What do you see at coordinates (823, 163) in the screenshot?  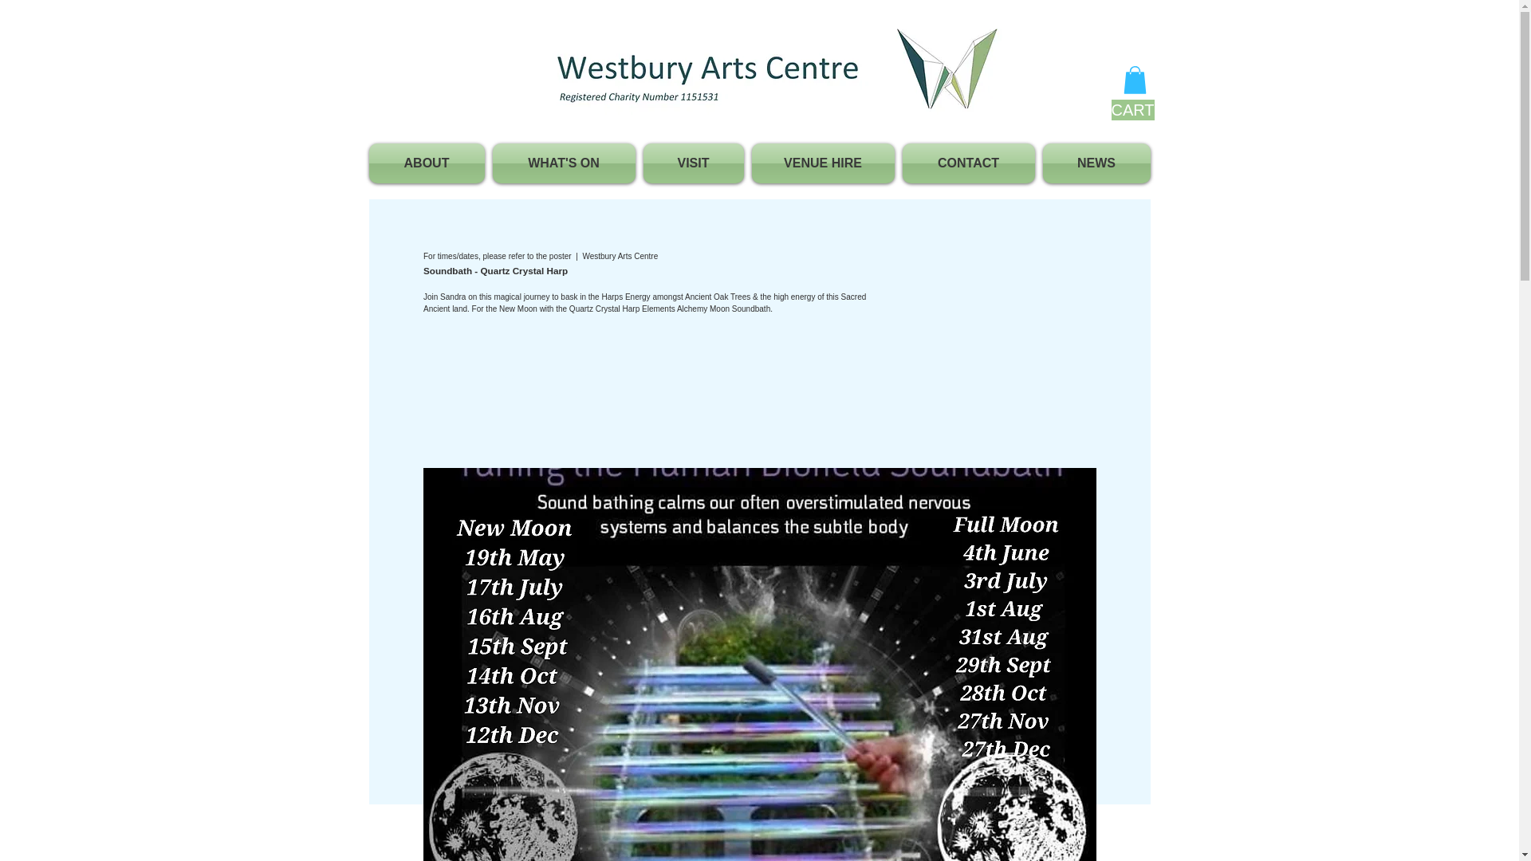 I see `VENUE HIRE` at bounding box center [823, 163].